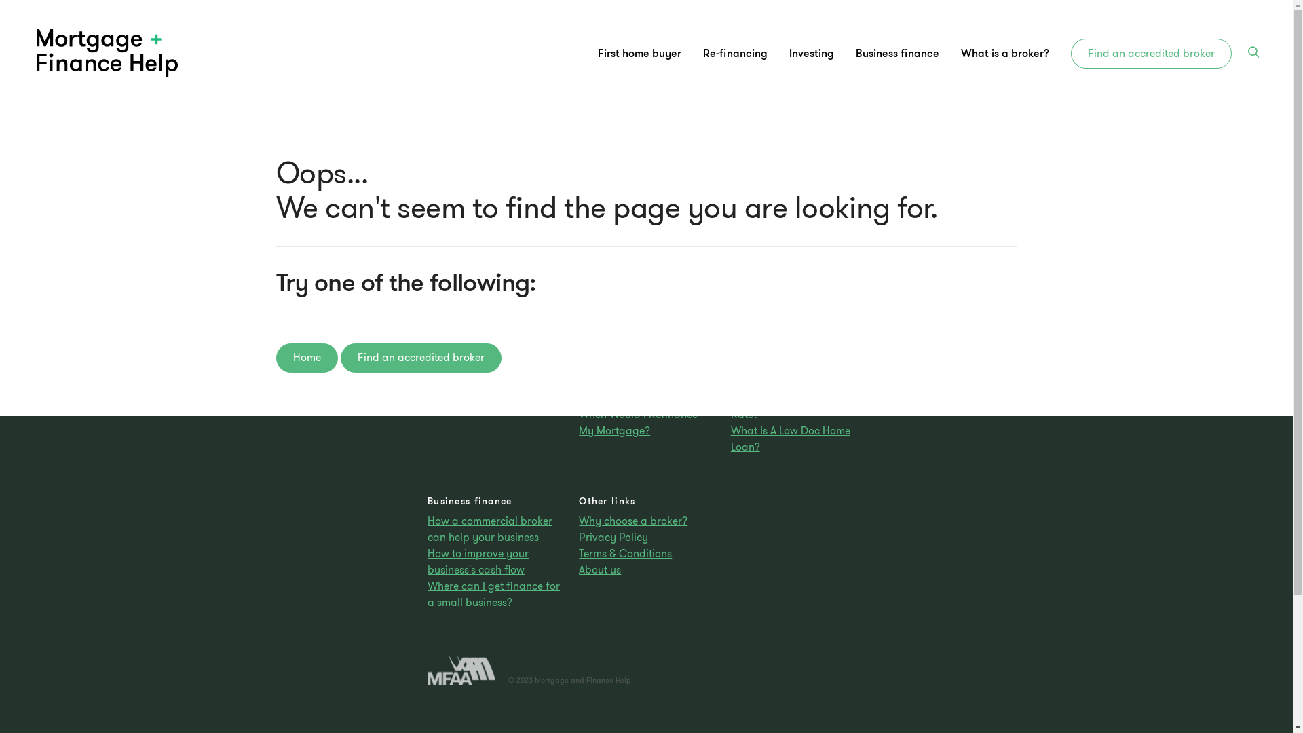 Image resolution: width=1303 pixels, height=733 pixels. Describe the element at coordinates (646, 423) in the screenshot. I see `When Would I Refinance My Mortgage?` at that location.